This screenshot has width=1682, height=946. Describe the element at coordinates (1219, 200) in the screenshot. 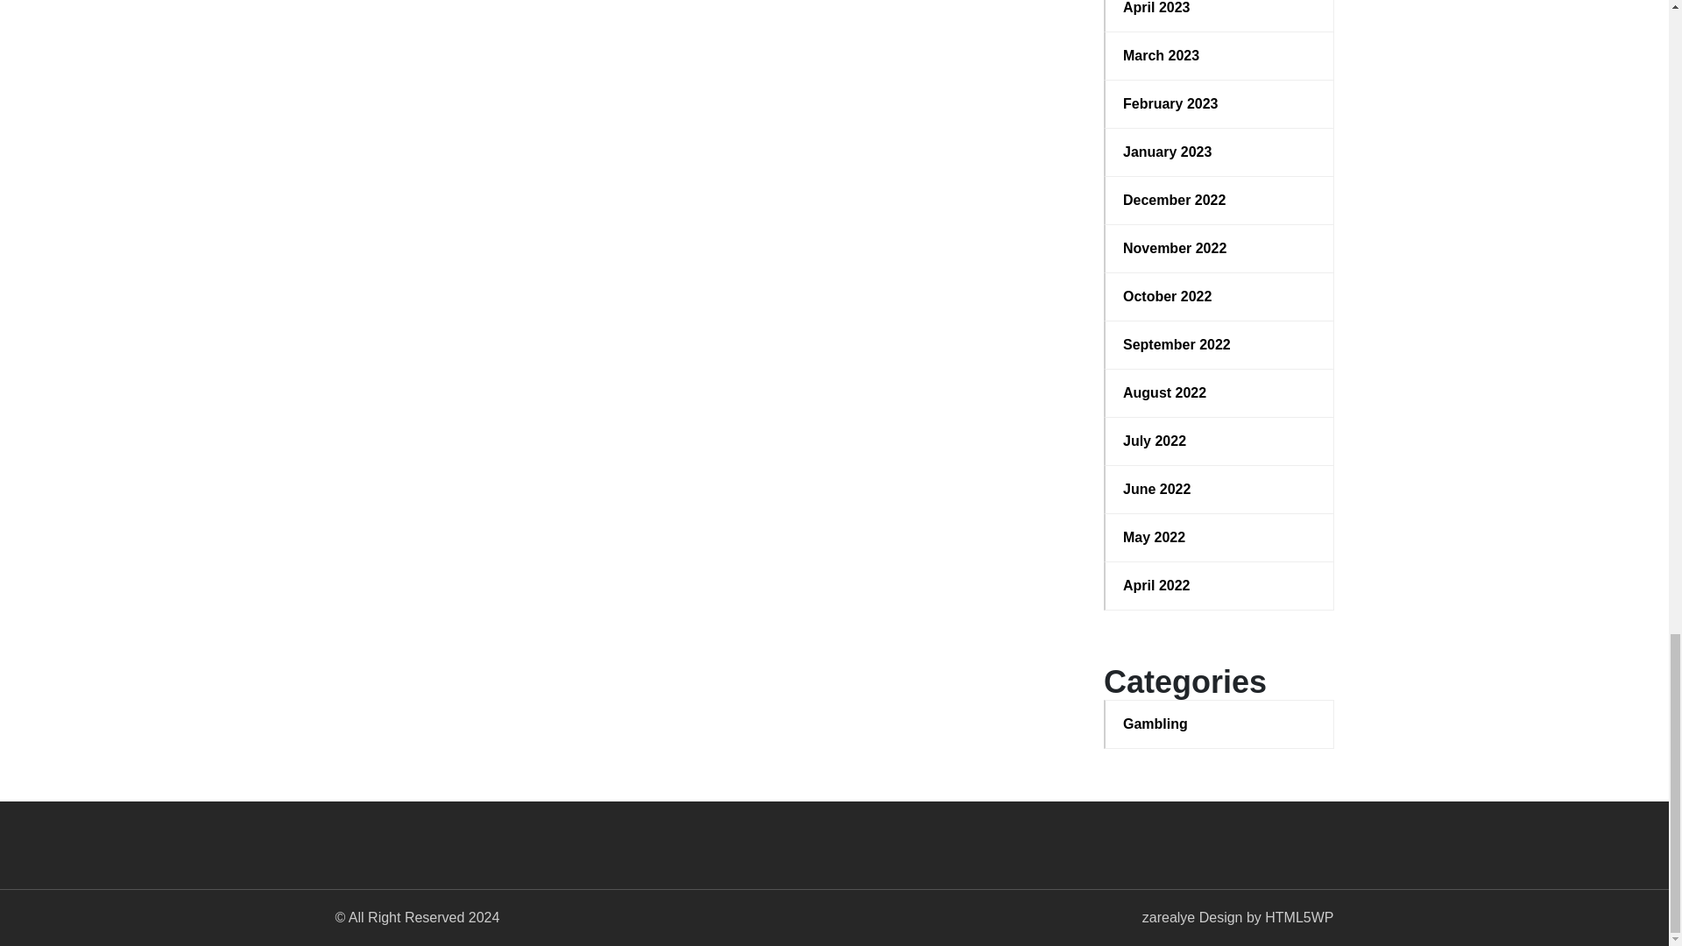

I see `December 2022` at that location.